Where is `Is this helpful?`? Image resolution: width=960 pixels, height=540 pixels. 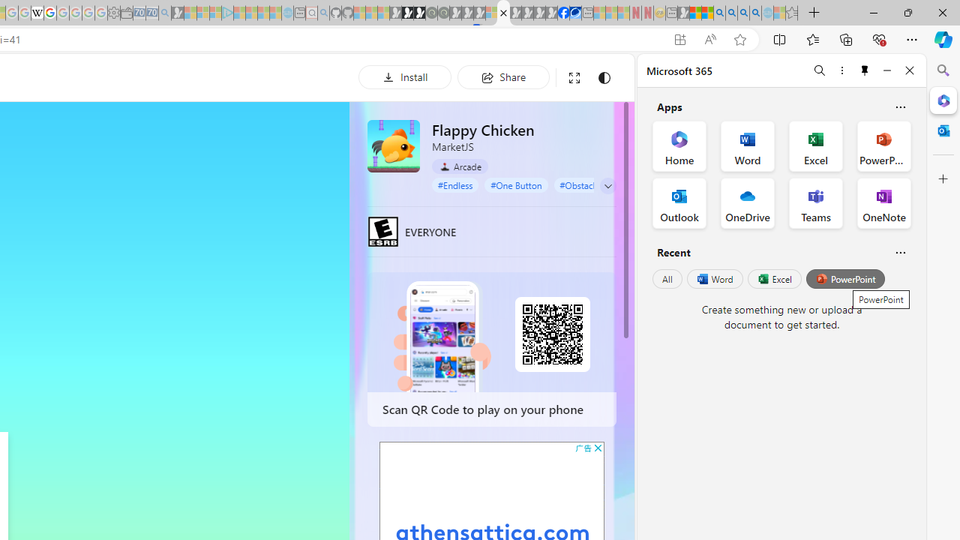 Is this helpful? is located at coordinates (900, 252).